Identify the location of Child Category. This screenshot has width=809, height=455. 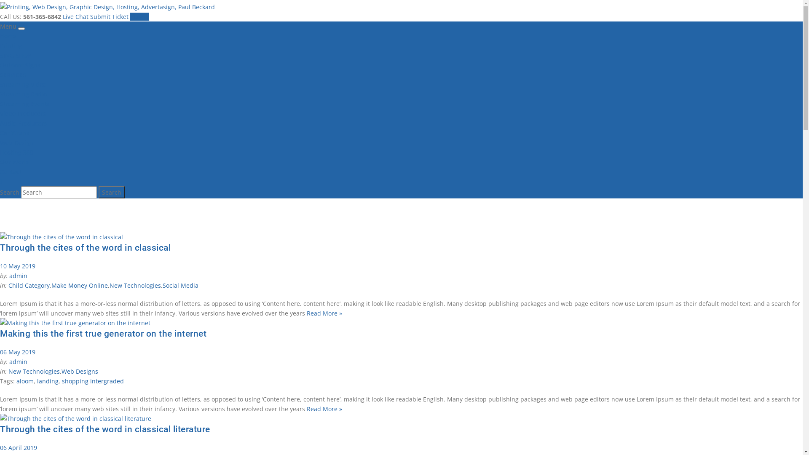
(29, 286).